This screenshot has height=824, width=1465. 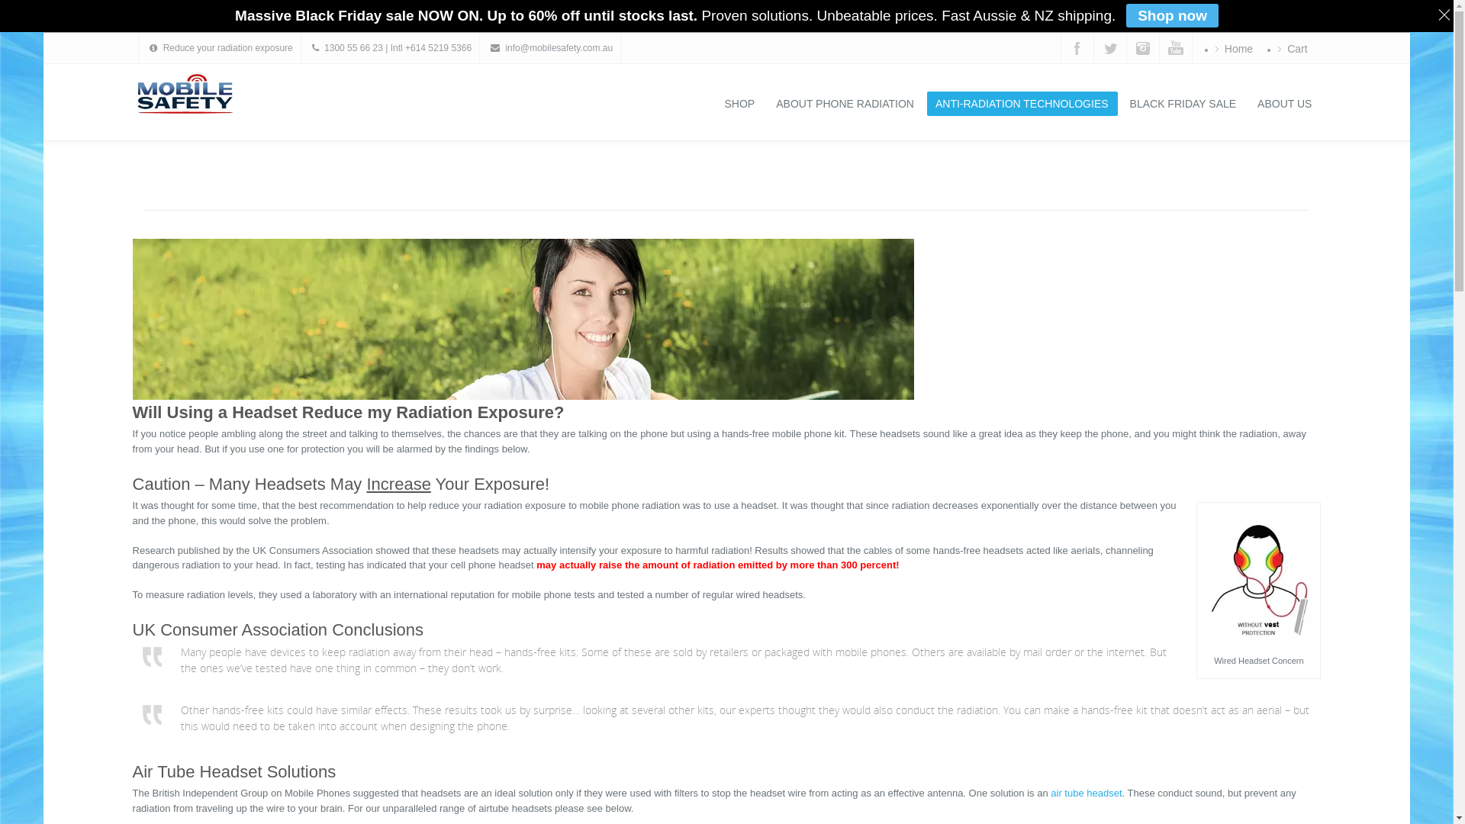 What do you see at coordinates (1022, 104) in the screenshot?
I see `ANTI-RADIATION TECHNOLOGIES` at bounding box center [1022, 104].